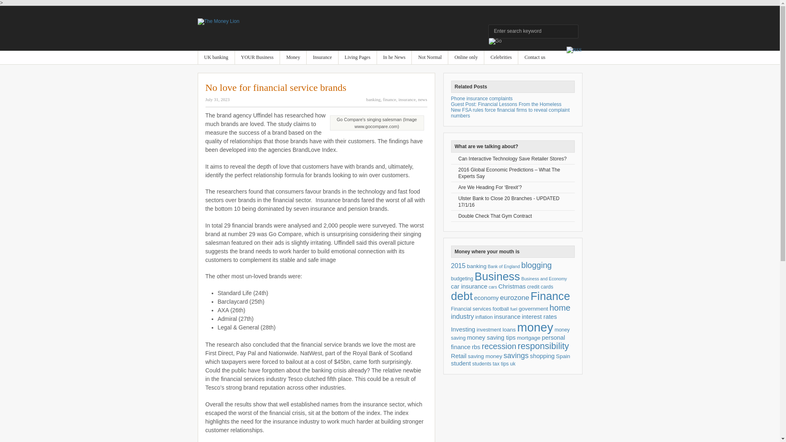  What do you see at coordinates (506, 104) in the screenshot?
I see `Guest Post: Financial Lessons From the Homeless` at bounding box center [506, 104].